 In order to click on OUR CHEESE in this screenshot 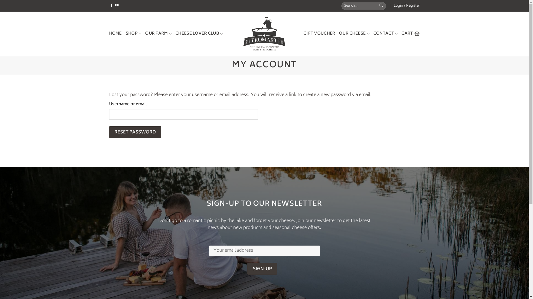, I will do `click(354, 34)`.